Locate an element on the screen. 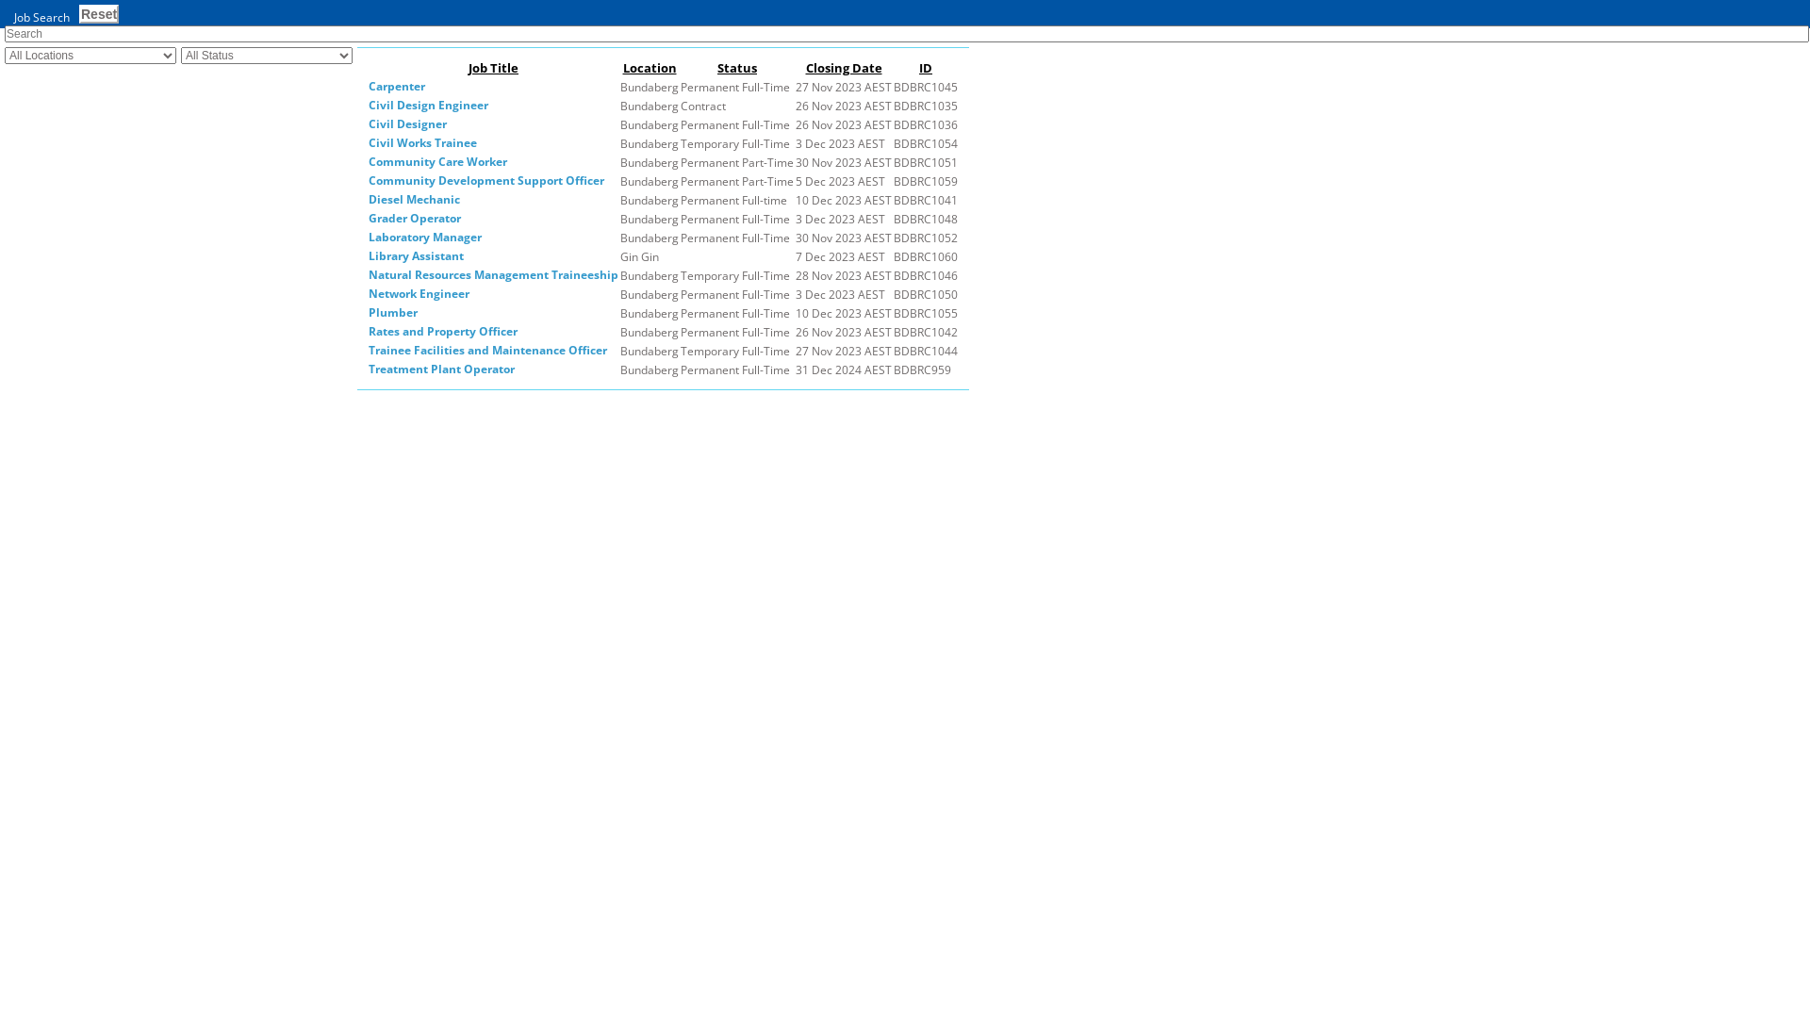  Diesel Mechanic is located at coordinates (415, 200).